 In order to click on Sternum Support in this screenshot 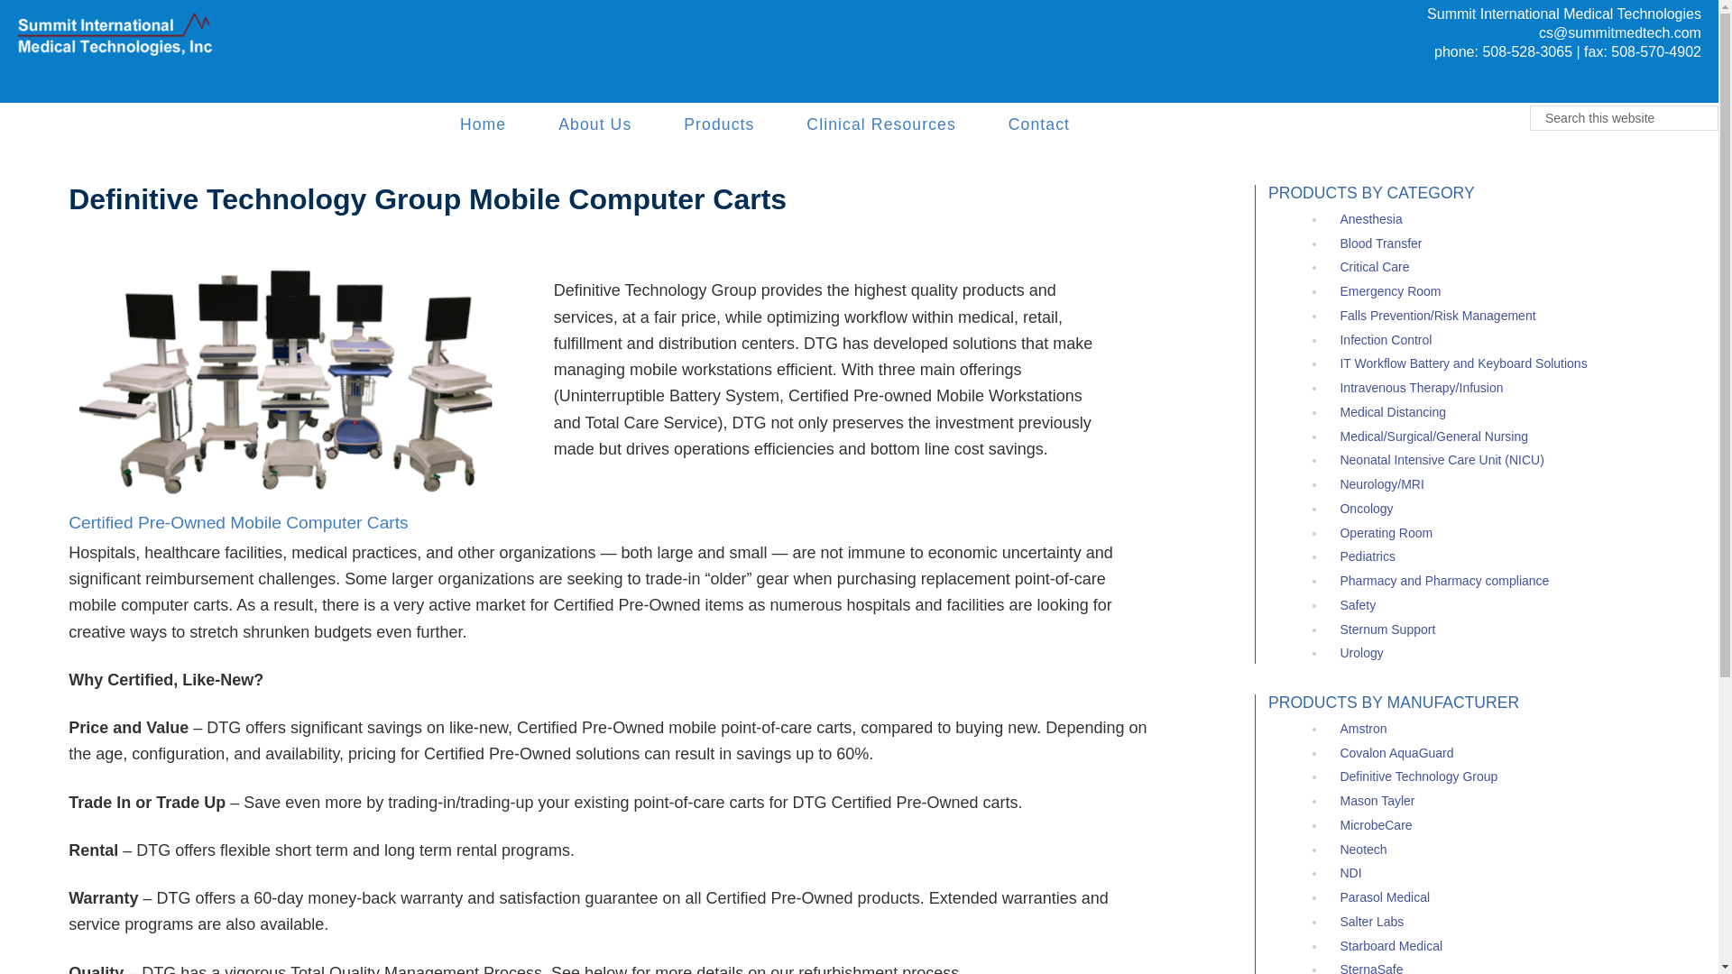, I will do `click(1387, 629)`.